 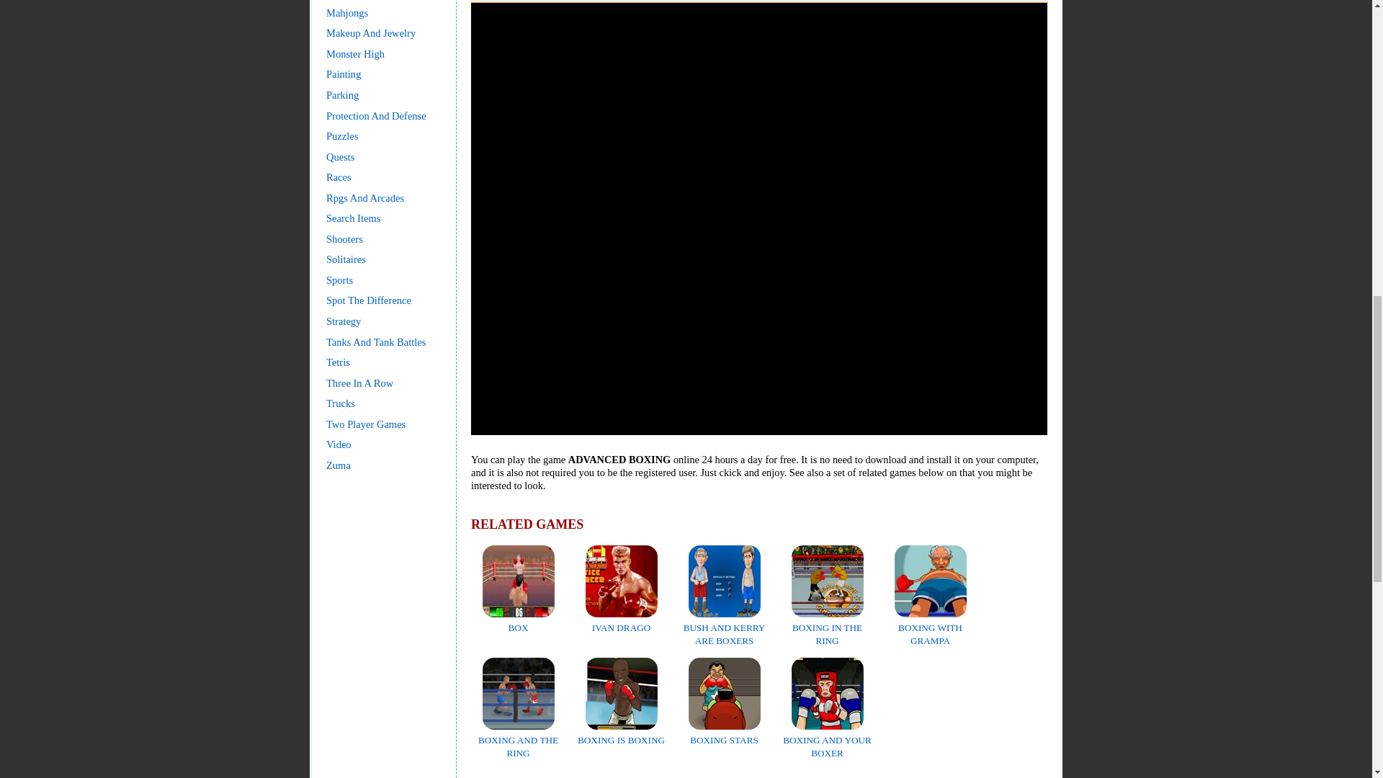 What do you see at coordinates (519, 621) in the screenshot?
I see `BOX` at bounding box center [519, 621].